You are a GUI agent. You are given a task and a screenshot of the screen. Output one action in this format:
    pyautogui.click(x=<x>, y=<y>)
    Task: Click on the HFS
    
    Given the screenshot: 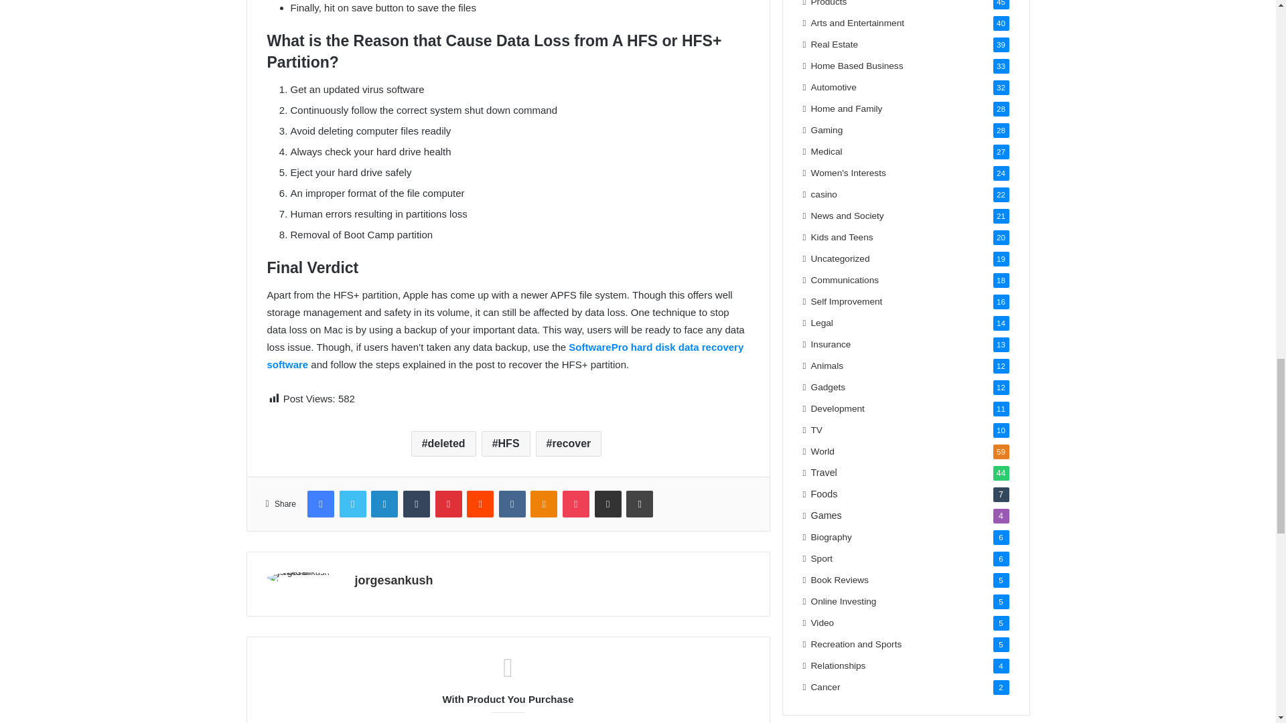 What is the action you would take?
    pyautogui.click(x=505, y=443)
    